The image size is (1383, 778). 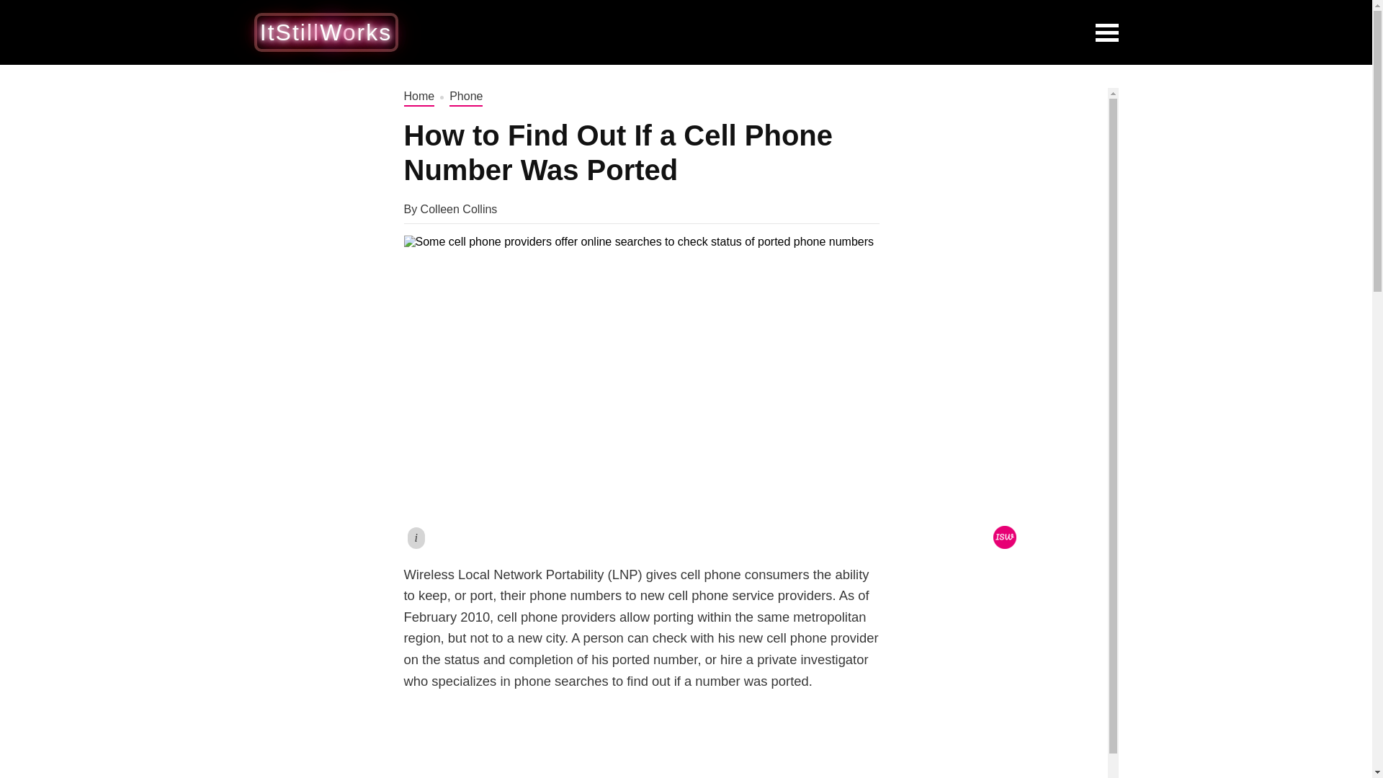 I want to click on Phone, so click(x=466, y=97).